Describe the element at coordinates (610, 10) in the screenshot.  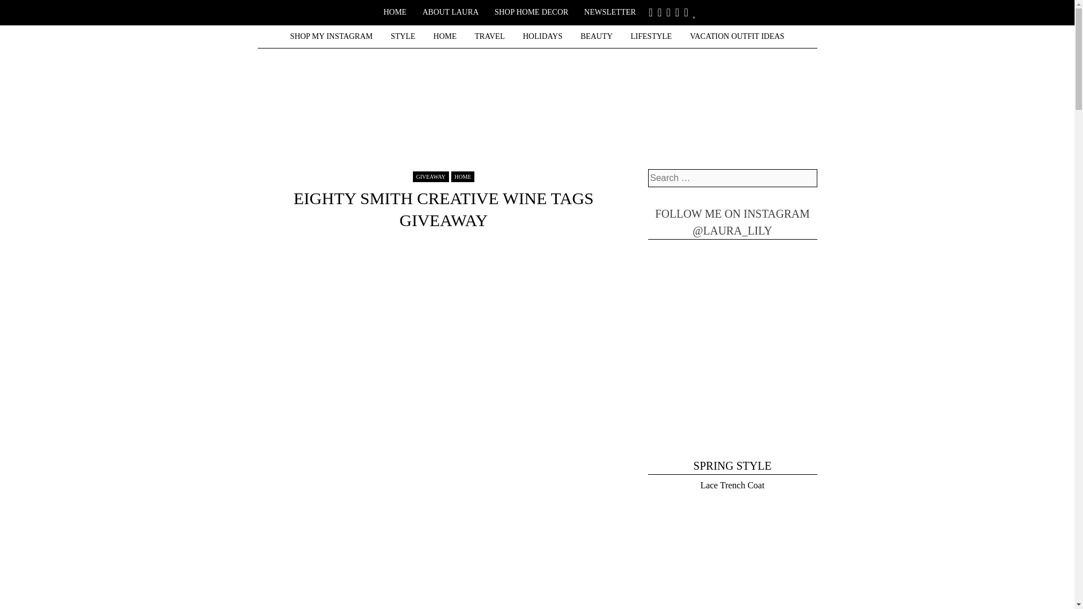
I see `NEWSLETTER` at that location.